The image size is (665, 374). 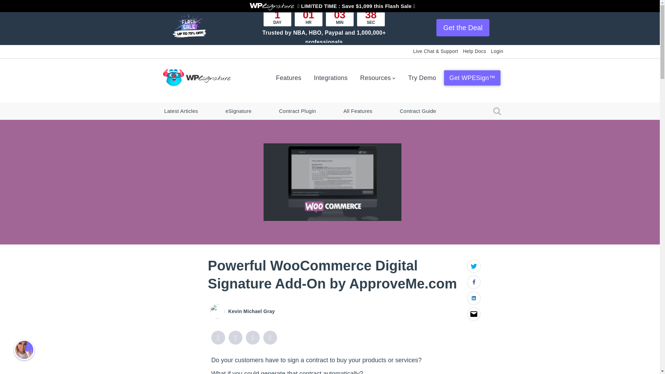 What do you see at coordinates (297, 111) in the screenshot?
I see `Contract Plugin` at bounding box center [297, 111].